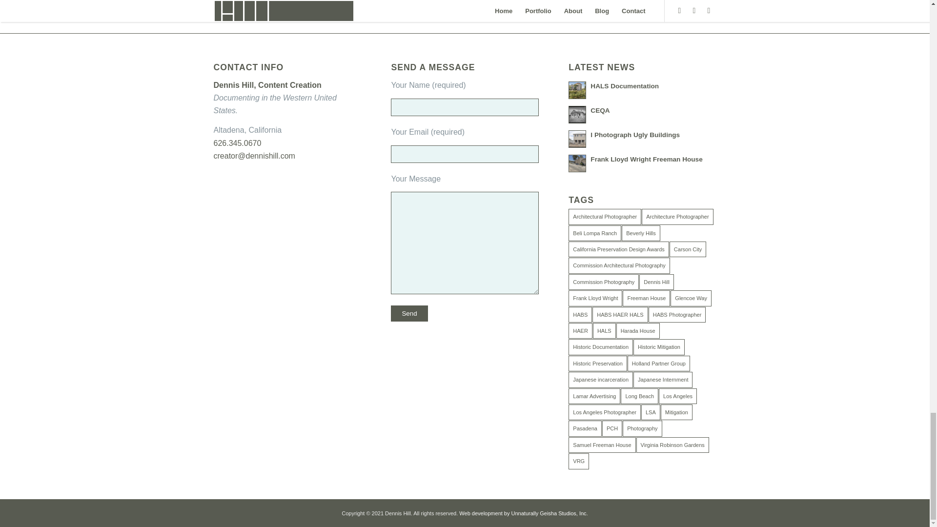 The width and height of the screenshot is (937, 527). Describe the element at coordinates (600, 110) in the screenshot. I see `CEQA` at that location.